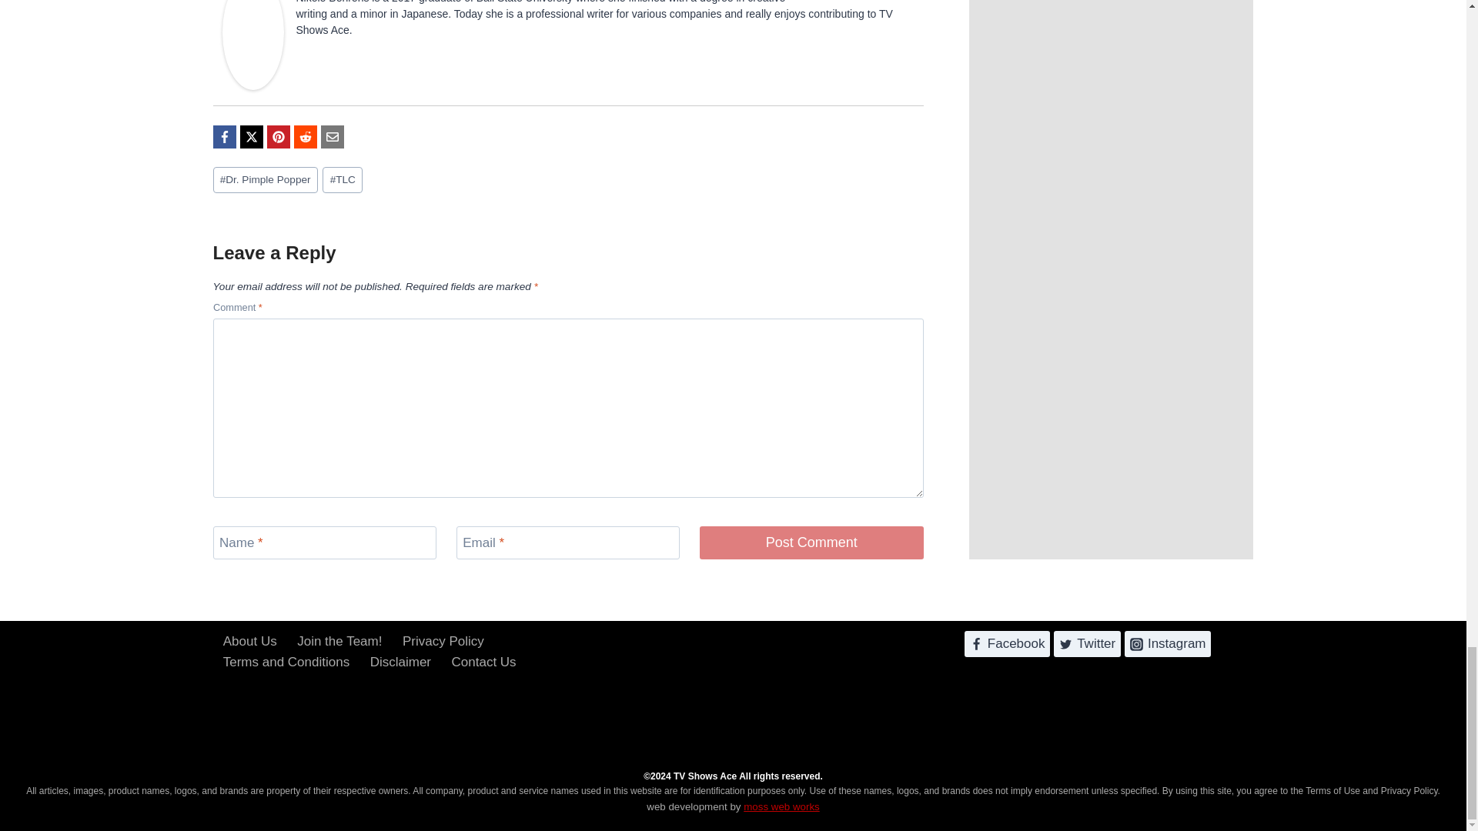  What do you see at coordinates (904, 2) in the screenshot?
I see `Twitter` at bounding box center [904, 2].